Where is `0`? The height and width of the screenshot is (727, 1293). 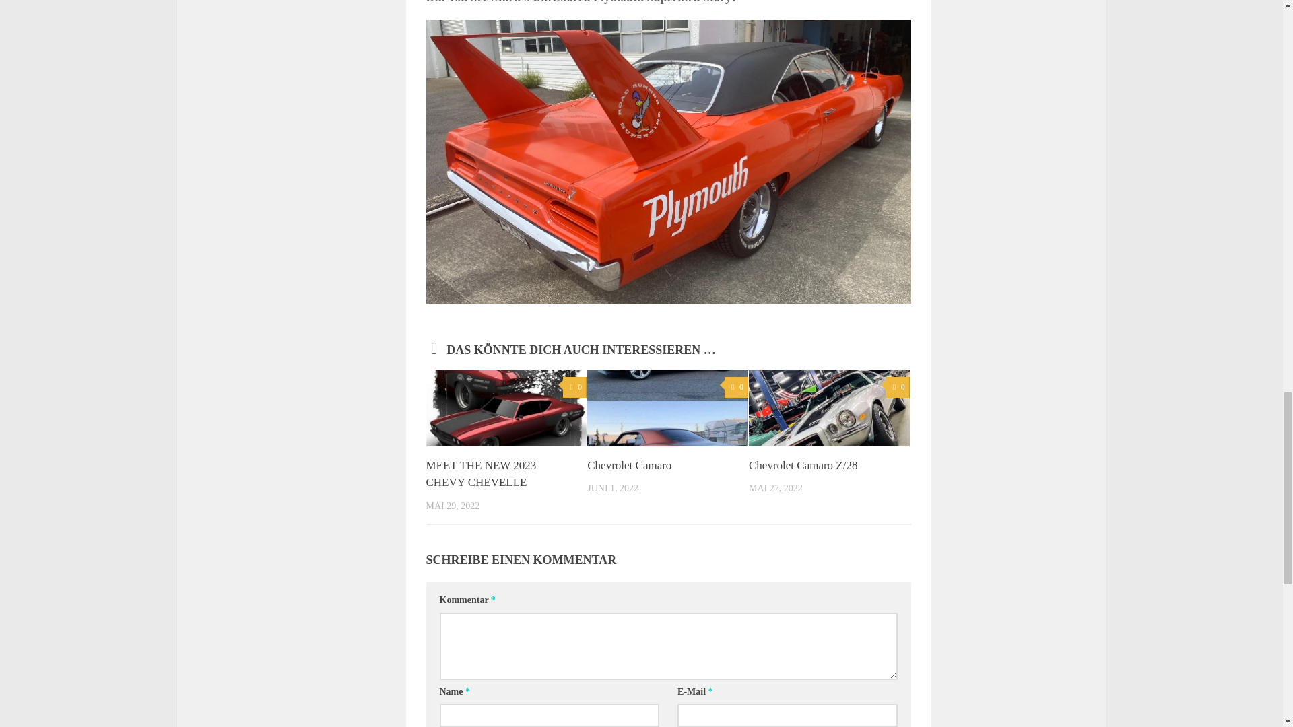
0 is located at coordinates (574, 387).